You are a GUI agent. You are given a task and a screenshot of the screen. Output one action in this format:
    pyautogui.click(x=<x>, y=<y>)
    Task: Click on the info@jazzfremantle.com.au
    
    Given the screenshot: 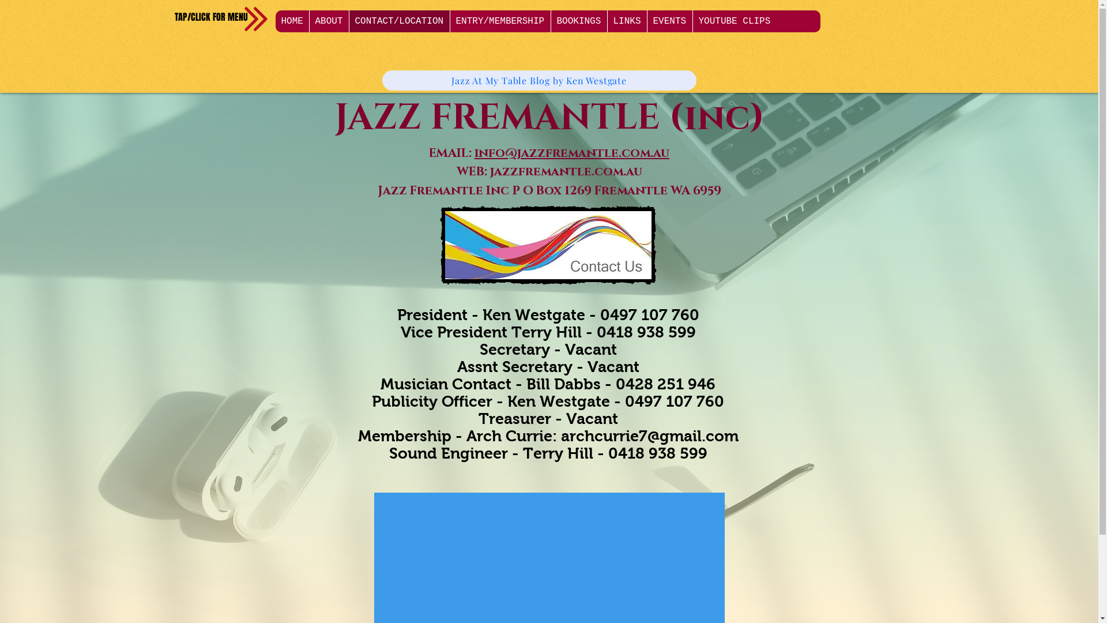 What is the action you would take?
    pyautogui.click(x=572, y=153)
    